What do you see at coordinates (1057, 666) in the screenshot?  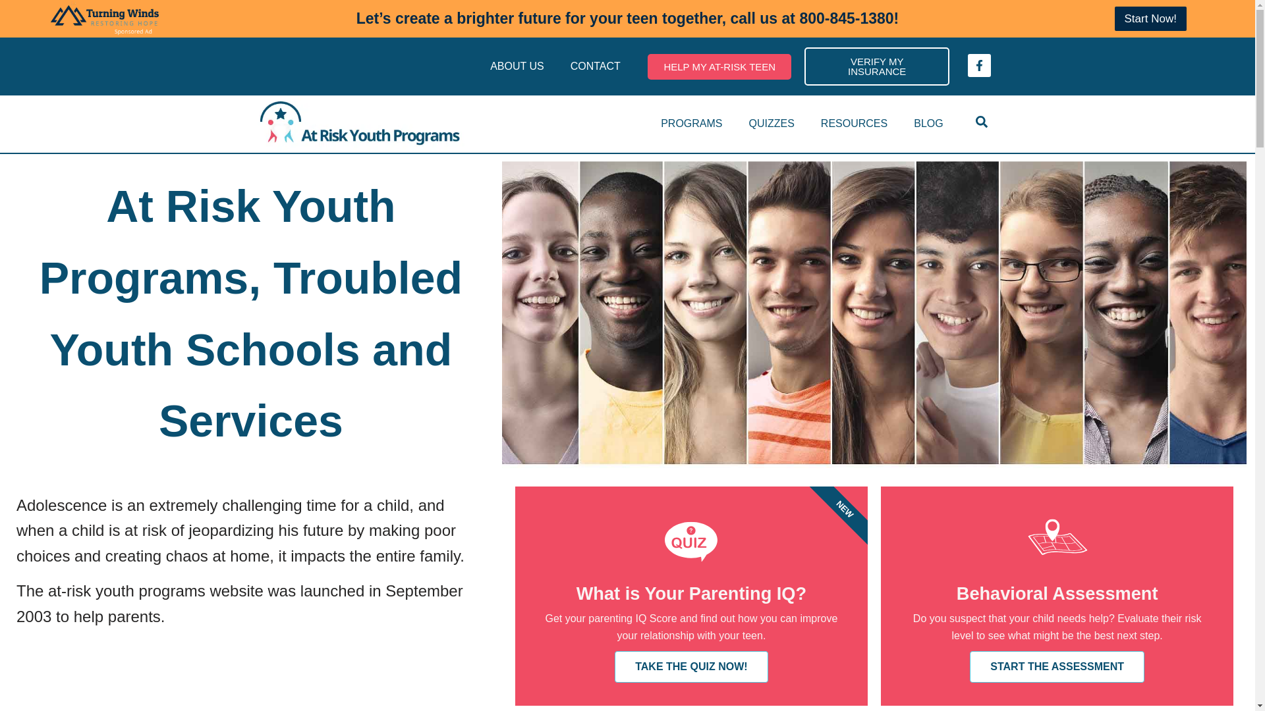 I see `START THE ASSESSMENT` at bounding box center [1057, 666].